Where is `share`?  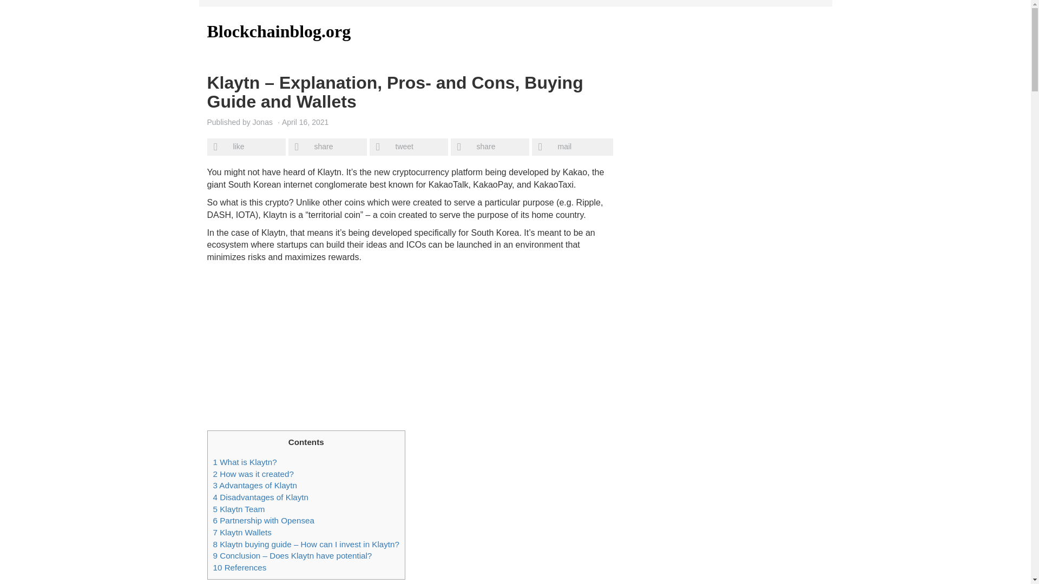
share is located at coordinates (490, 147).